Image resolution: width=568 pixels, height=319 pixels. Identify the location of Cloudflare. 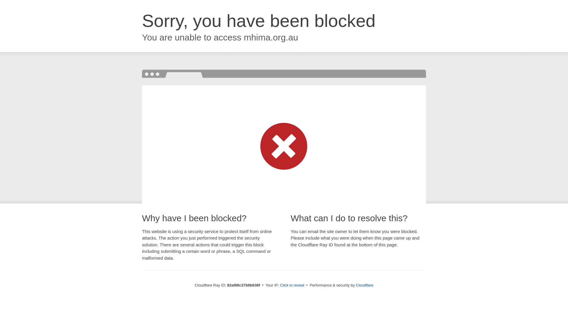
(364, 285).